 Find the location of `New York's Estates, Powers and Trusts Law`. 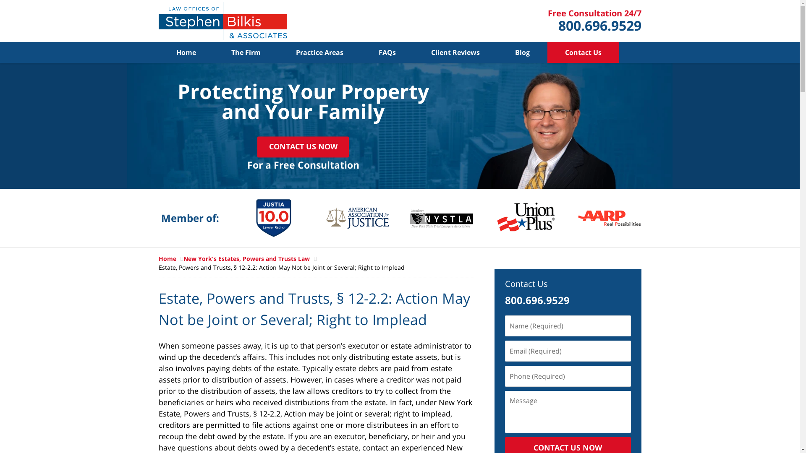

New York's Estates, Powers and Trusts Law is located at coordinates (250, 258).